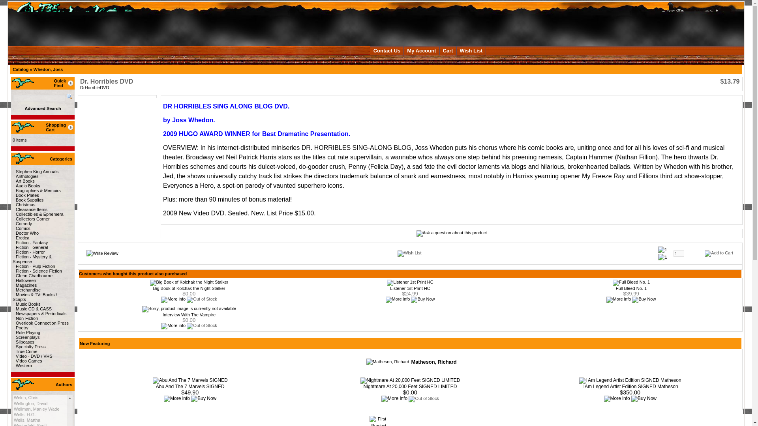 Image resolution: width=758 pixels, height=426 pixels. I want to click on  Big Book of Kolchak the Night Stalker , so click(189, 282).